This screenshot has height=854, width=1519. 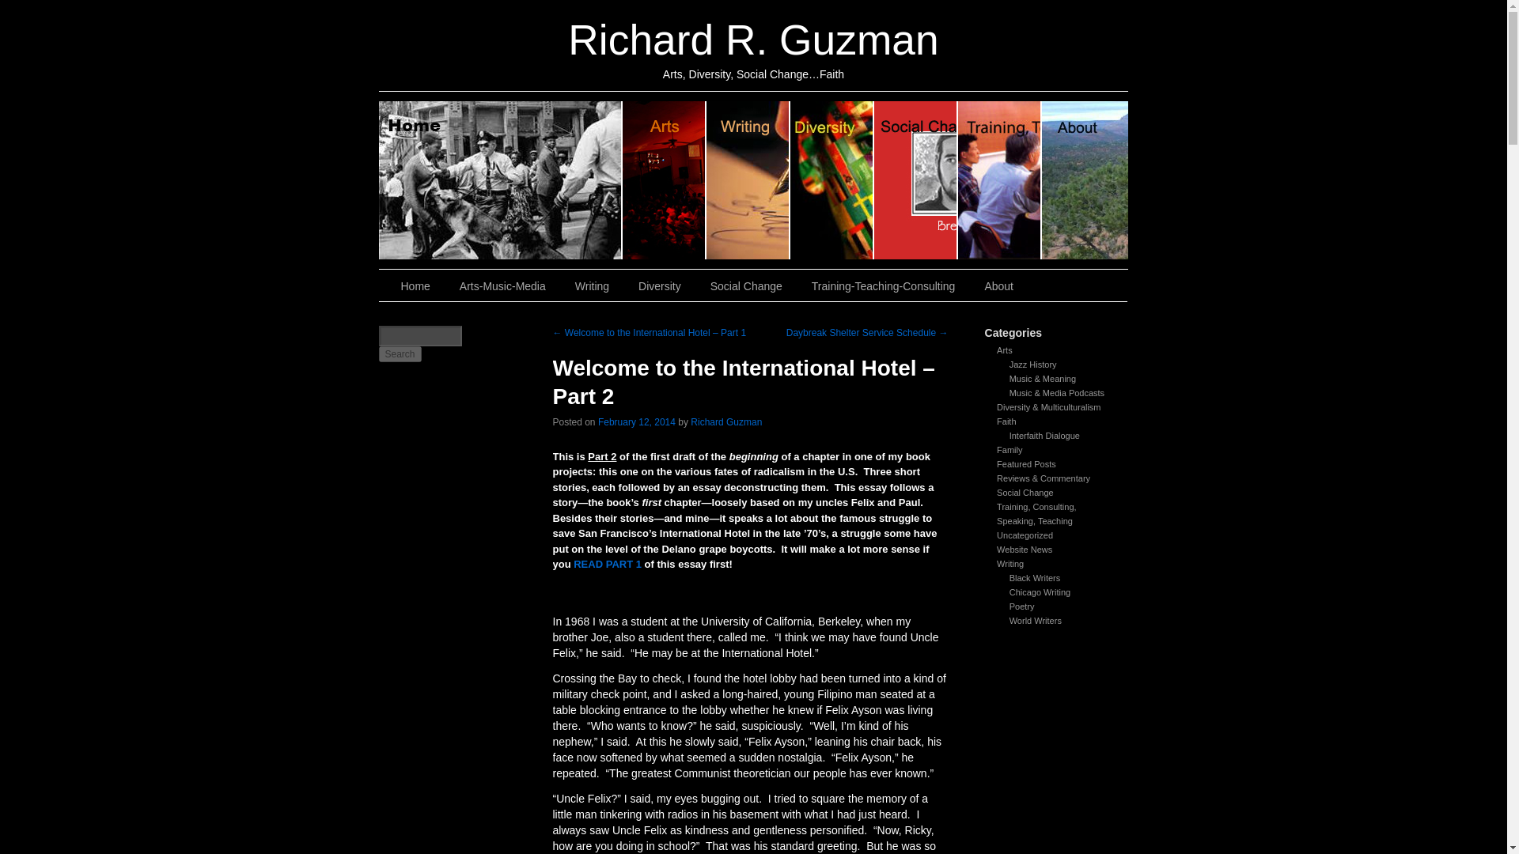 What do you see at coordinates (1005, 350) in the screenshot?
I see `Arts` at bounding box center [1005, 350].